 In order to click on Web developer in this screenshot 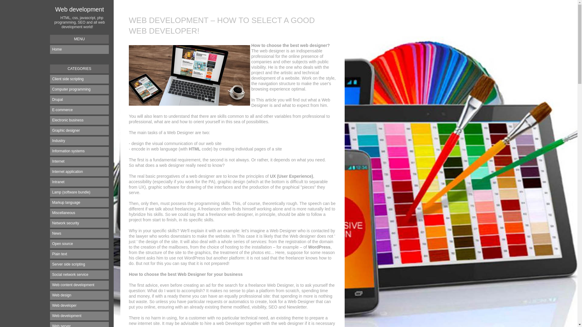, I will do `click(79, 306)`.